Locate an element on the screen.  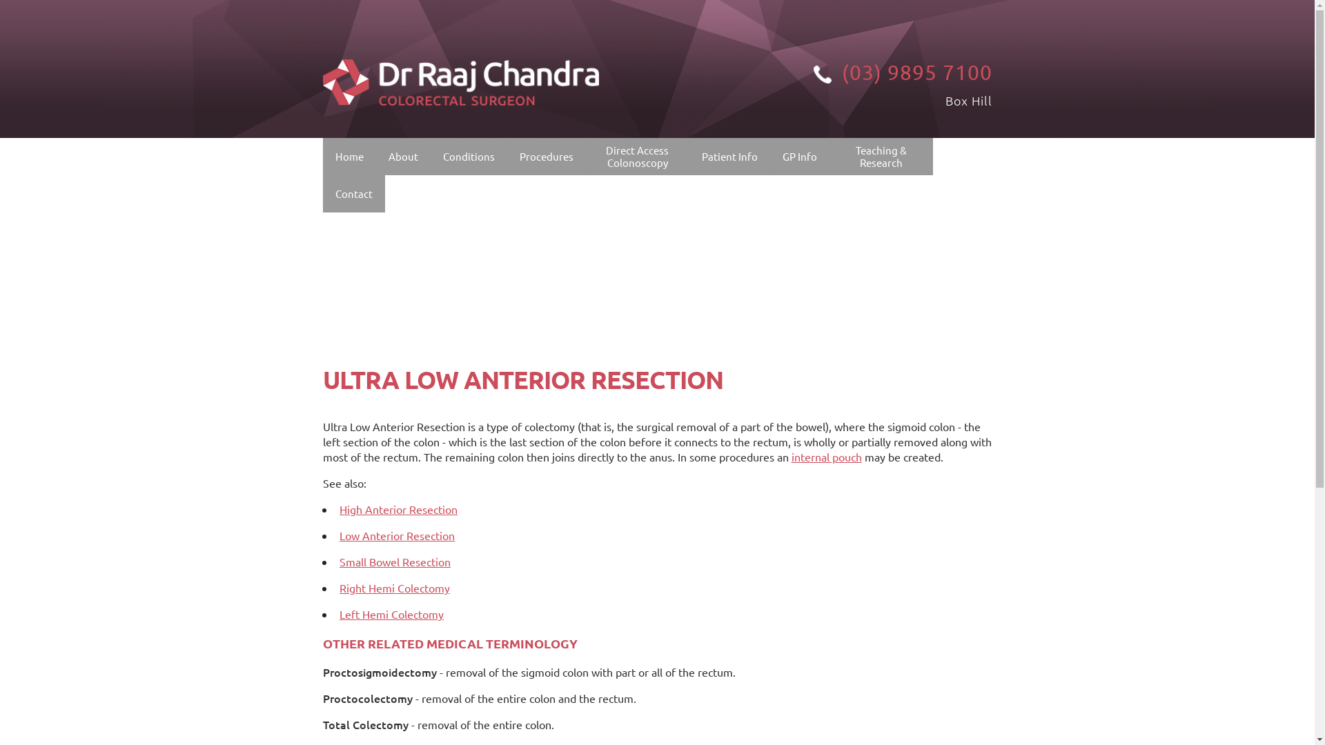
Surgical Emergencies is located at coordinates (527, 353).